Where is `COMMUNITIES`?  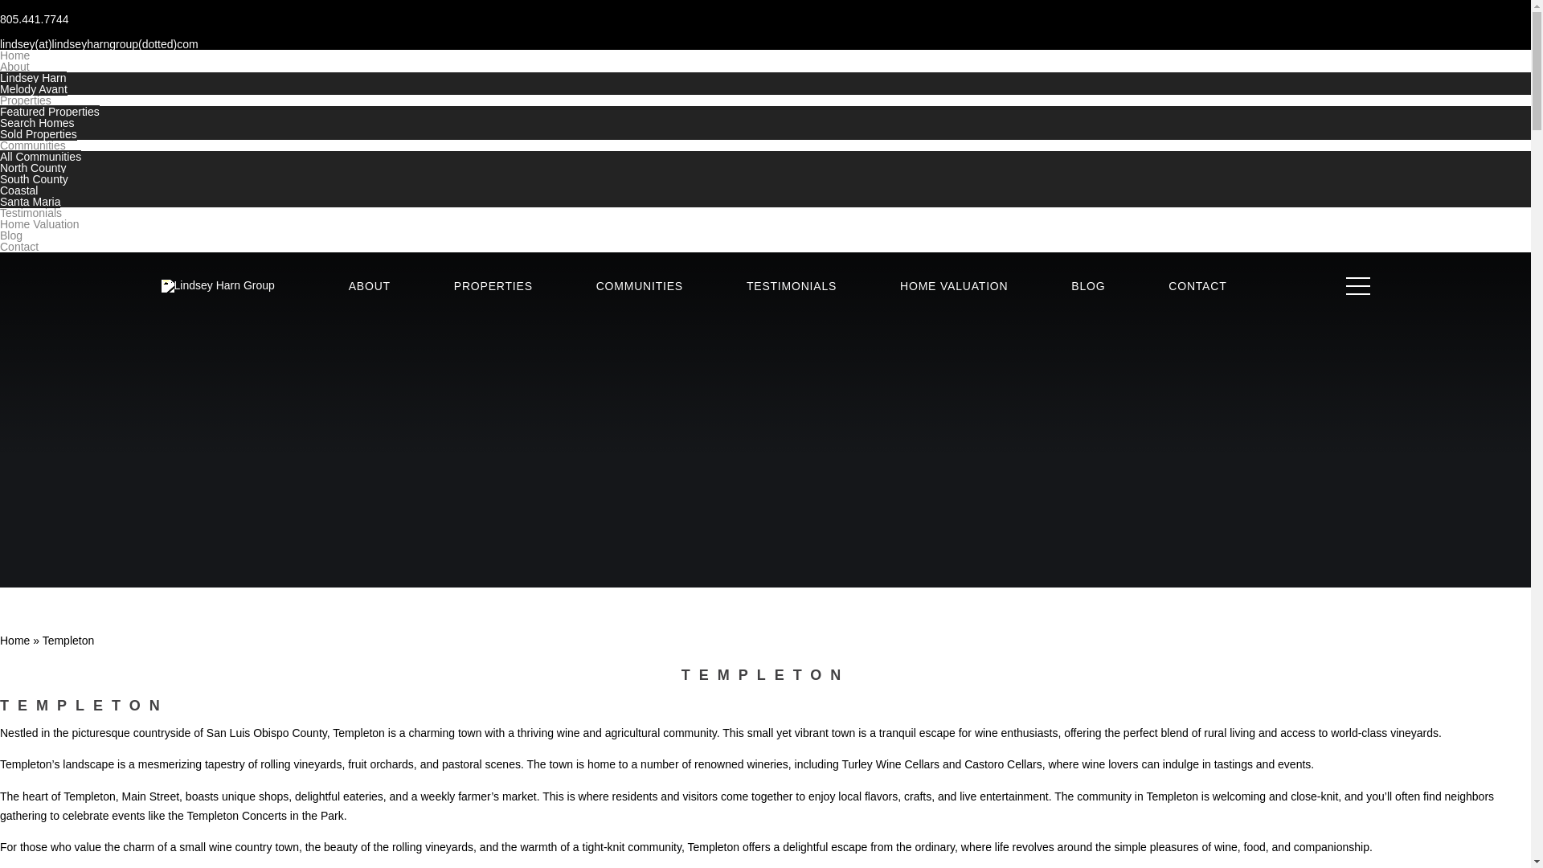
COMMUNITIES is located at coordinates (640, 285).